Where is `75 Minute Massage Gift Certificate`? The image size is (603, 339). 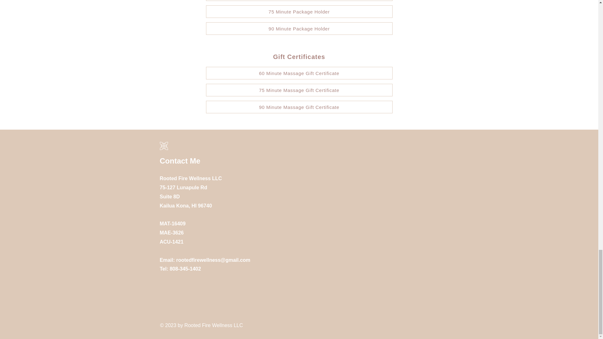
75 Minute Massage Gift Certificate is located at coordinates (299, 90).